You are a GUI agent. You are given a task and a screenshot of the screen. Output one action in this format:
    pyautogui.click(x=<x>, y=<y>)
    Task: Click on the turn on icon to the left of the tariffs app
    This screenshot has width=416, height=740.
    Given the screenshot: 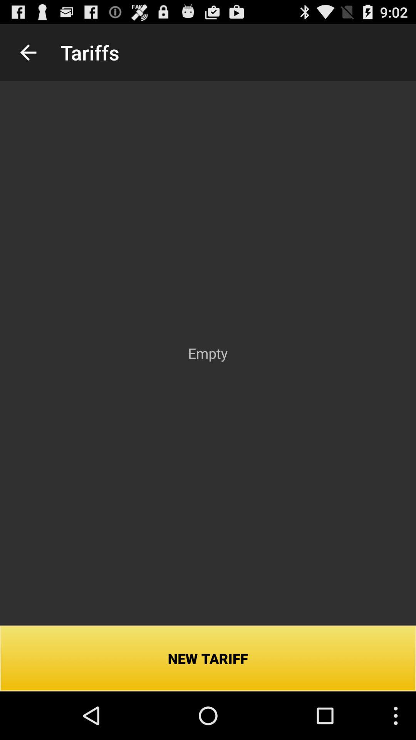 What is the action you would take?
    pyautogui.click(x=28, y=52)
    